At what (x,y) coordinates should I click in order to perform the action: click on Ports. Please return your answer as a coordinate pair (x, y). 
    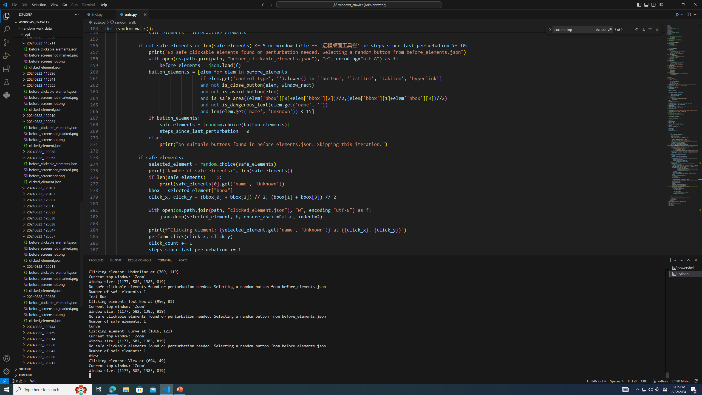
    Looking at the image, I should click on (183, 260).